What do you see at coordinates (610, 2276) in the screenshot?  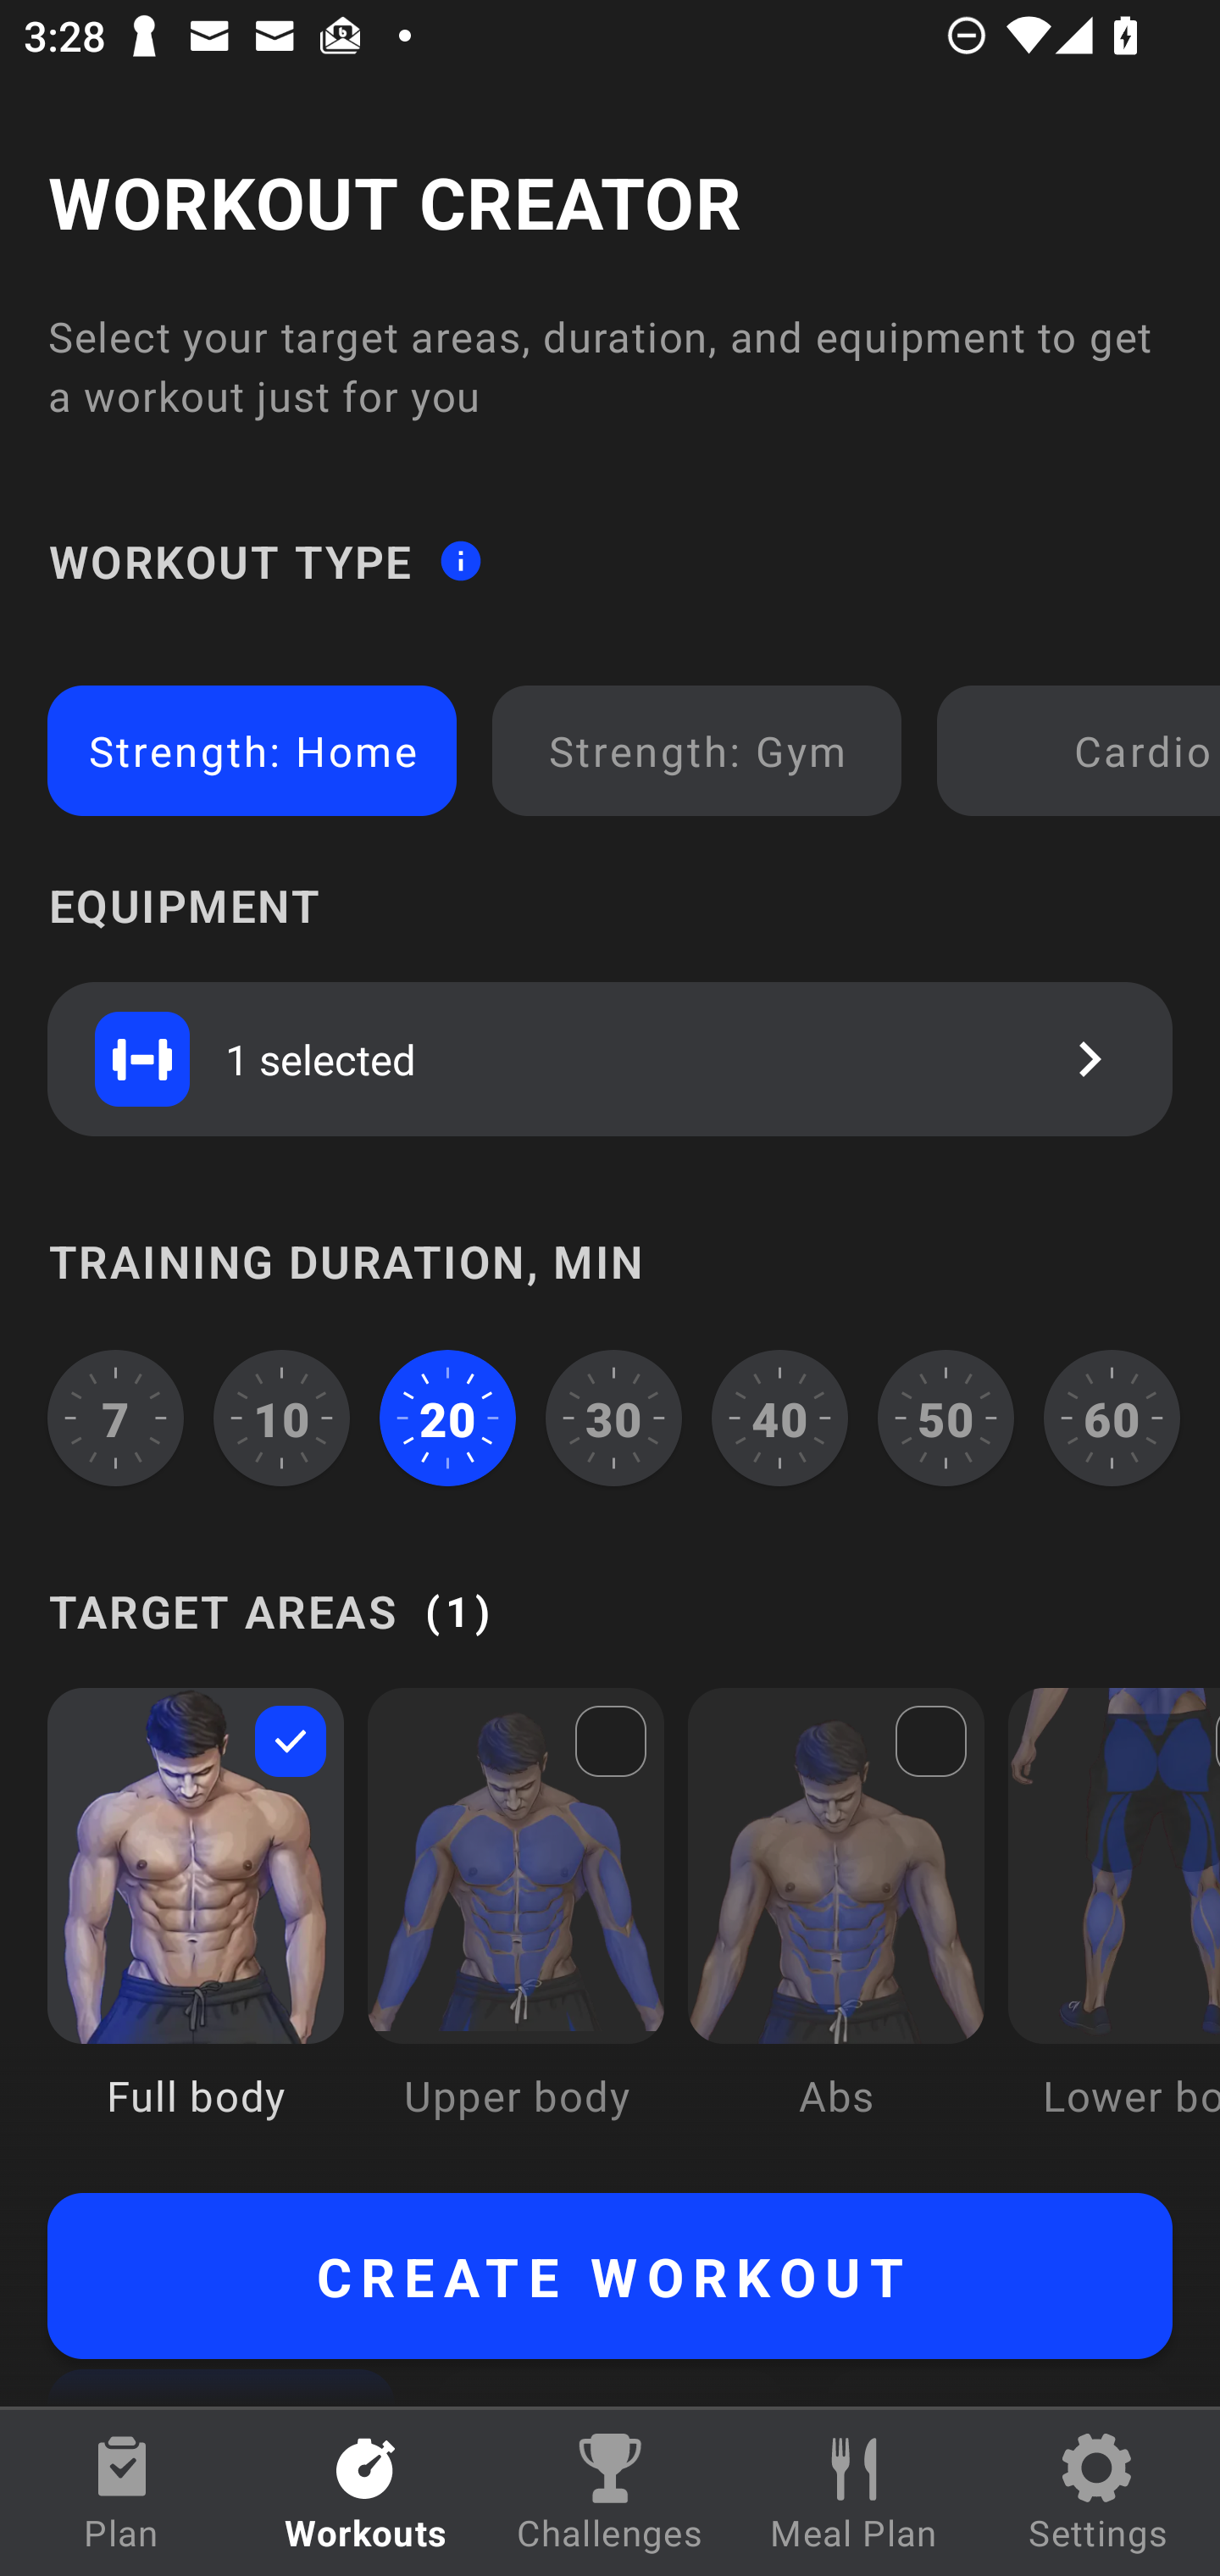 I see `CREATE WORKOUT` at bounding box center [610, 2276].